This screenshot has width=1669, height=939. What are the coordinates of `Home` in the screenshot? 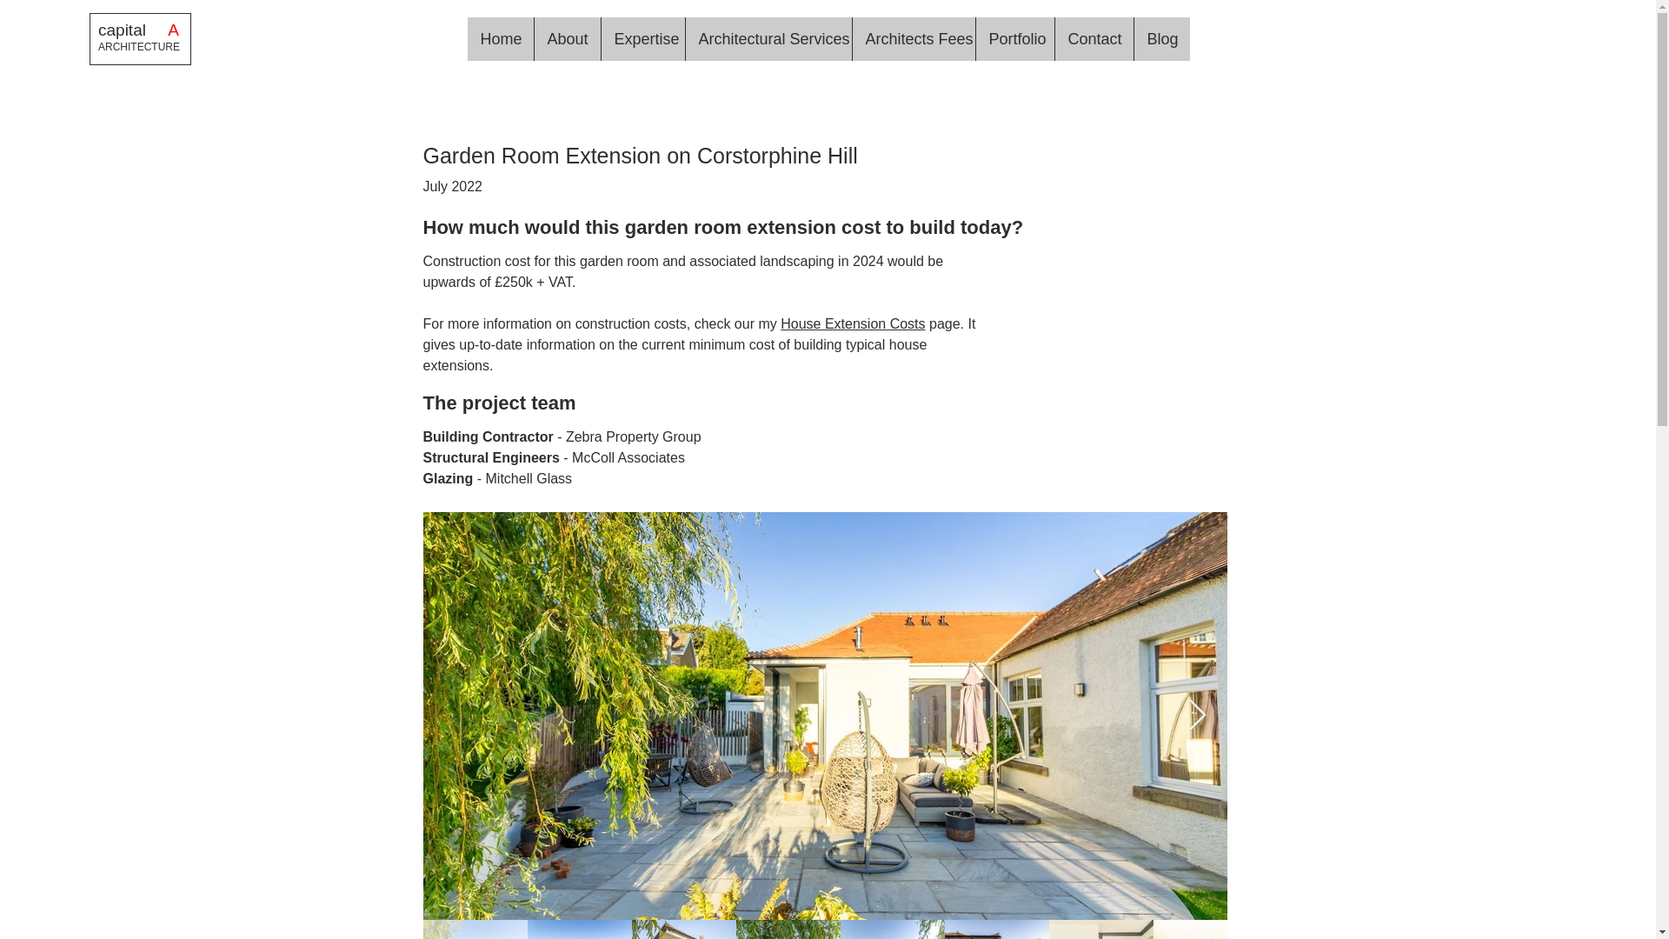 It's located at (501, 39).